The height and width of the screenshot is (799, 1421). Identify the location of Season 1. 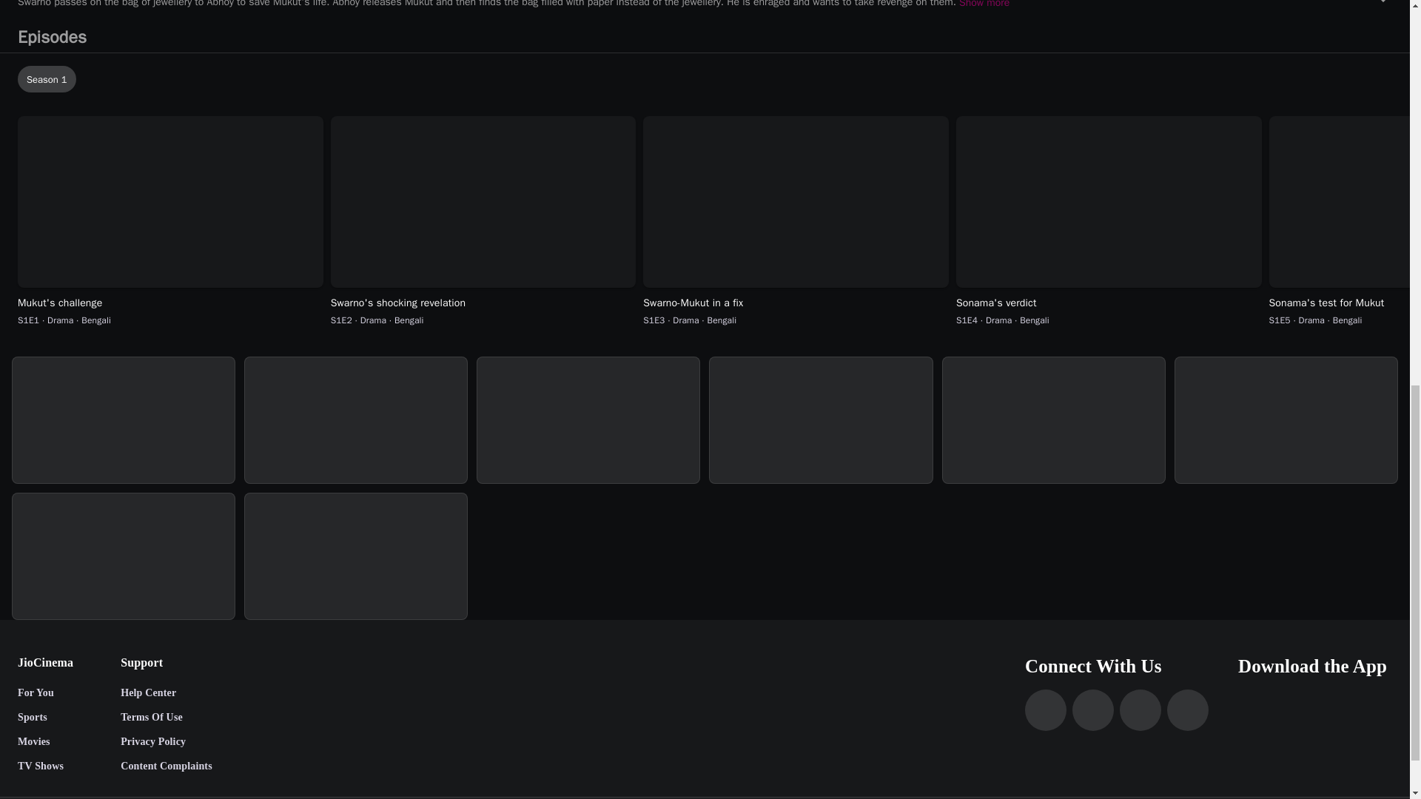
(47, 78).